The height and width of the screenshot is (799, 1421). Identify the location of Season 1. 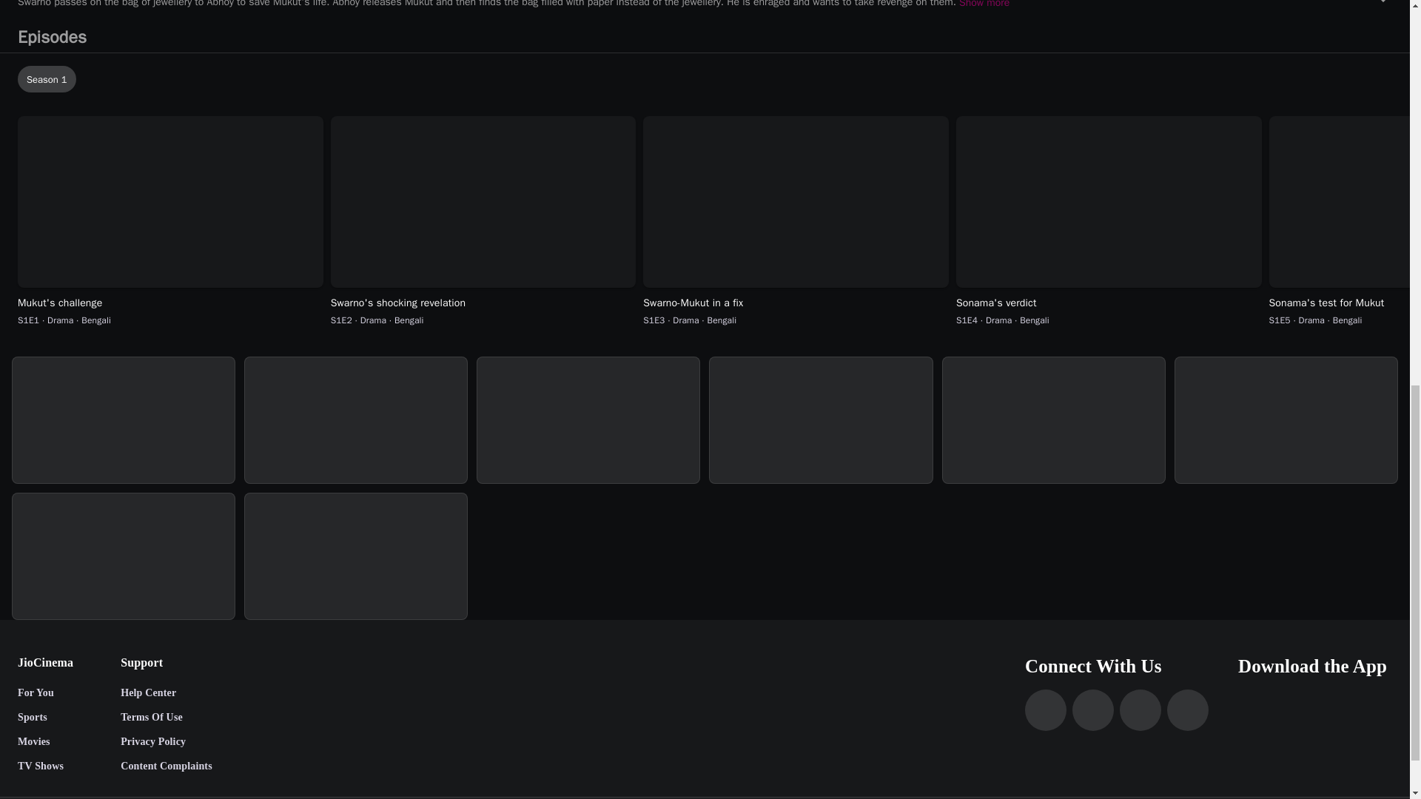
(47, 78).